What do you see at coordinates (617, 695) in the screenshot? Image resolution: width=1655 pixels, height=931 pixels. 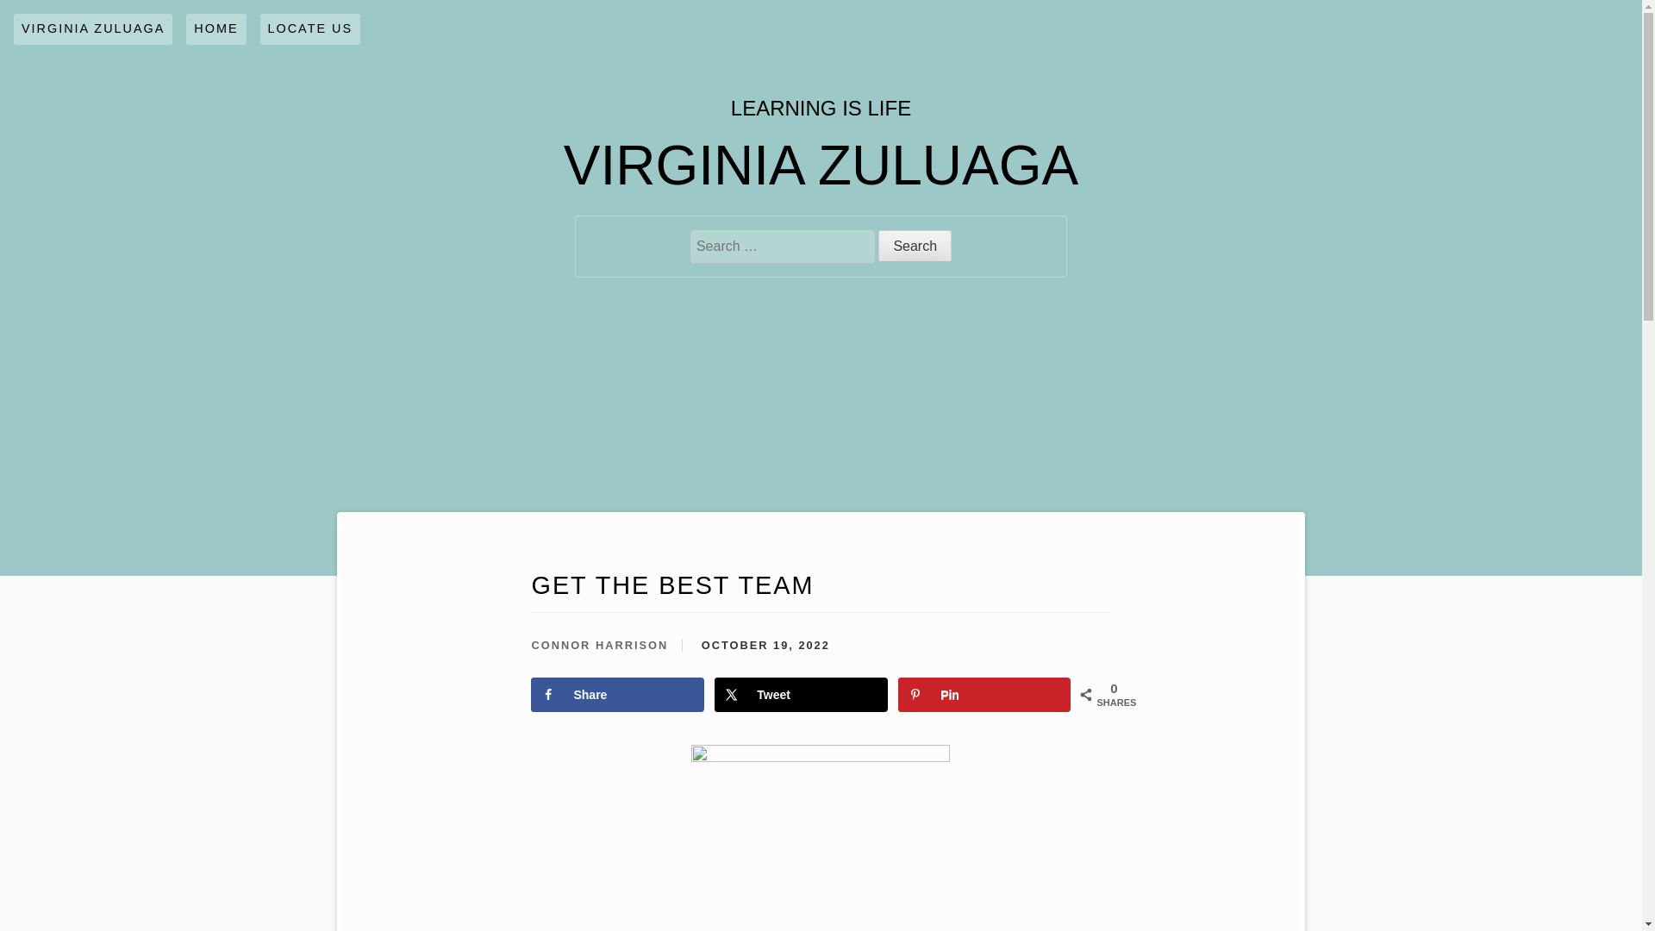 I see `Share on Facebook` at bounding box center [617, 695].